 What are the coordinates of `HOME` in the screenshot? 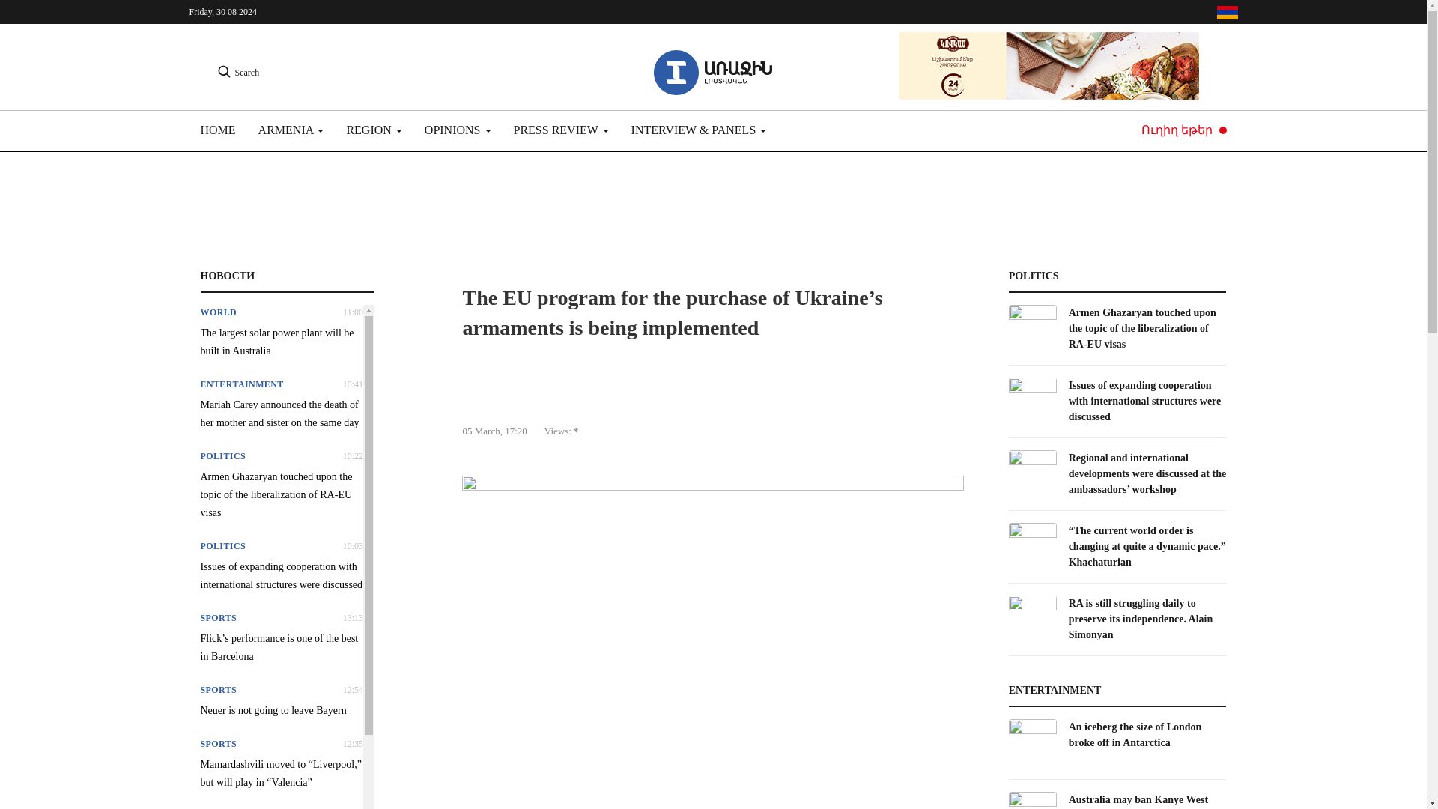 It's located at (224, 130).